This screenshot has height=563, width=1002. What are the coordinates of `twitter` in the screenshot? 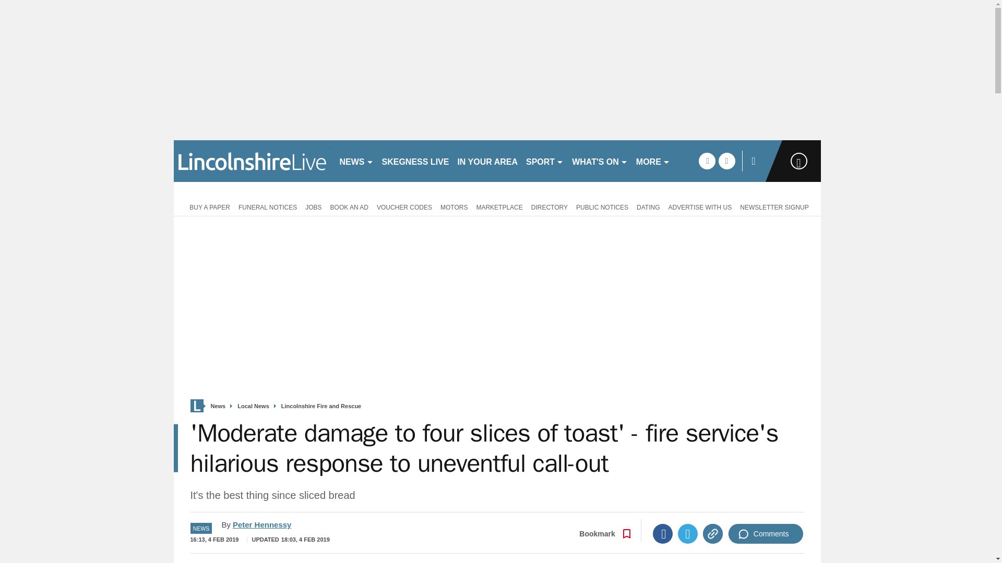 It's located at (726, 161).